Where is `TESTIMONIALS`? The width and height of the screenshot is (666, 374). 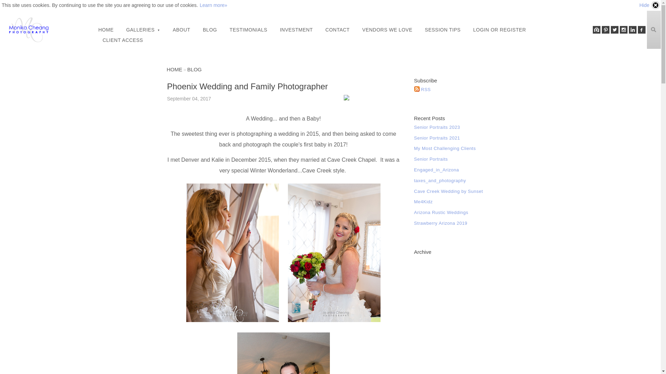 TESTIMONIALS is located at coordinates (248, 30).